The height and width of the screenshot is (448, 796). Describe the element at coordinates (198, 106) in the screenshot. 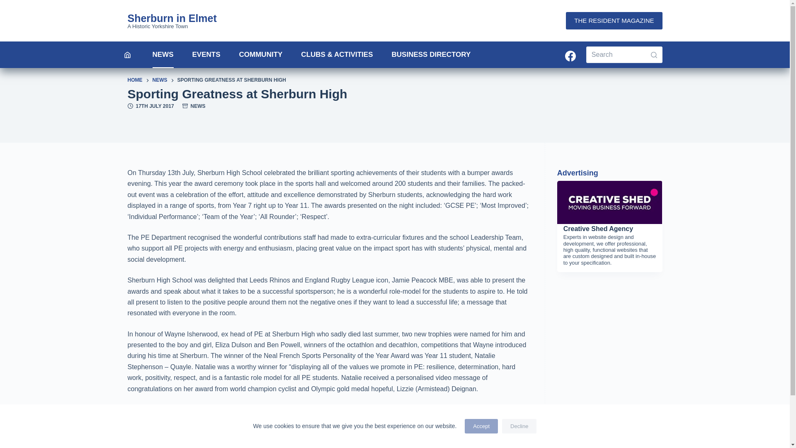

I see `NEWS` at that location.